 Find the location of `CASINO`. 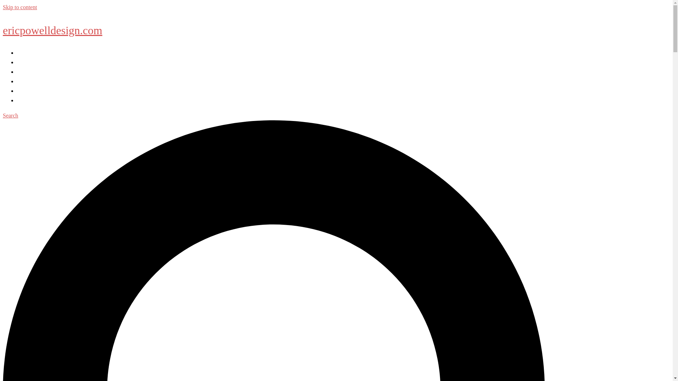

CASINO is located at coordinates (28, 62).